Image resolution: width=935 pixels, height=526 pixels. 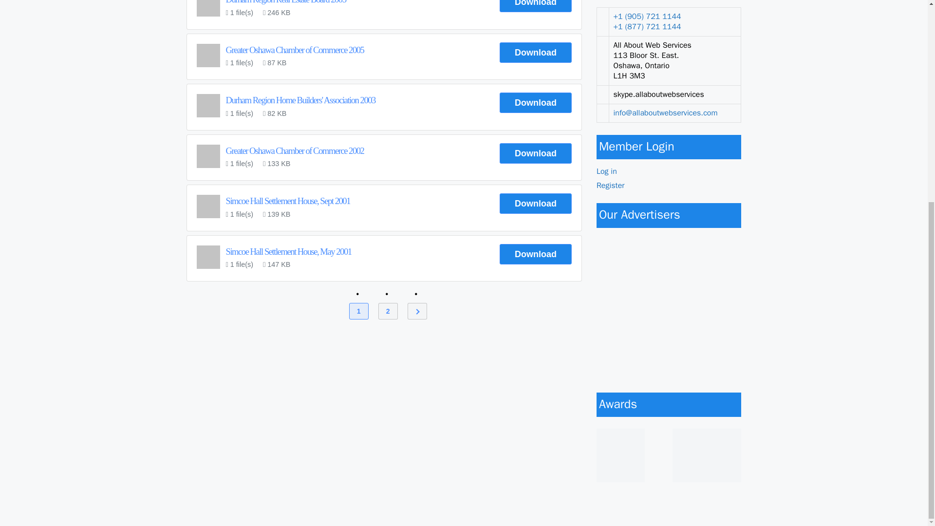 I want to click on Greater Oshawa Chamber of Commerce 2002, so click(x=295, y=150).